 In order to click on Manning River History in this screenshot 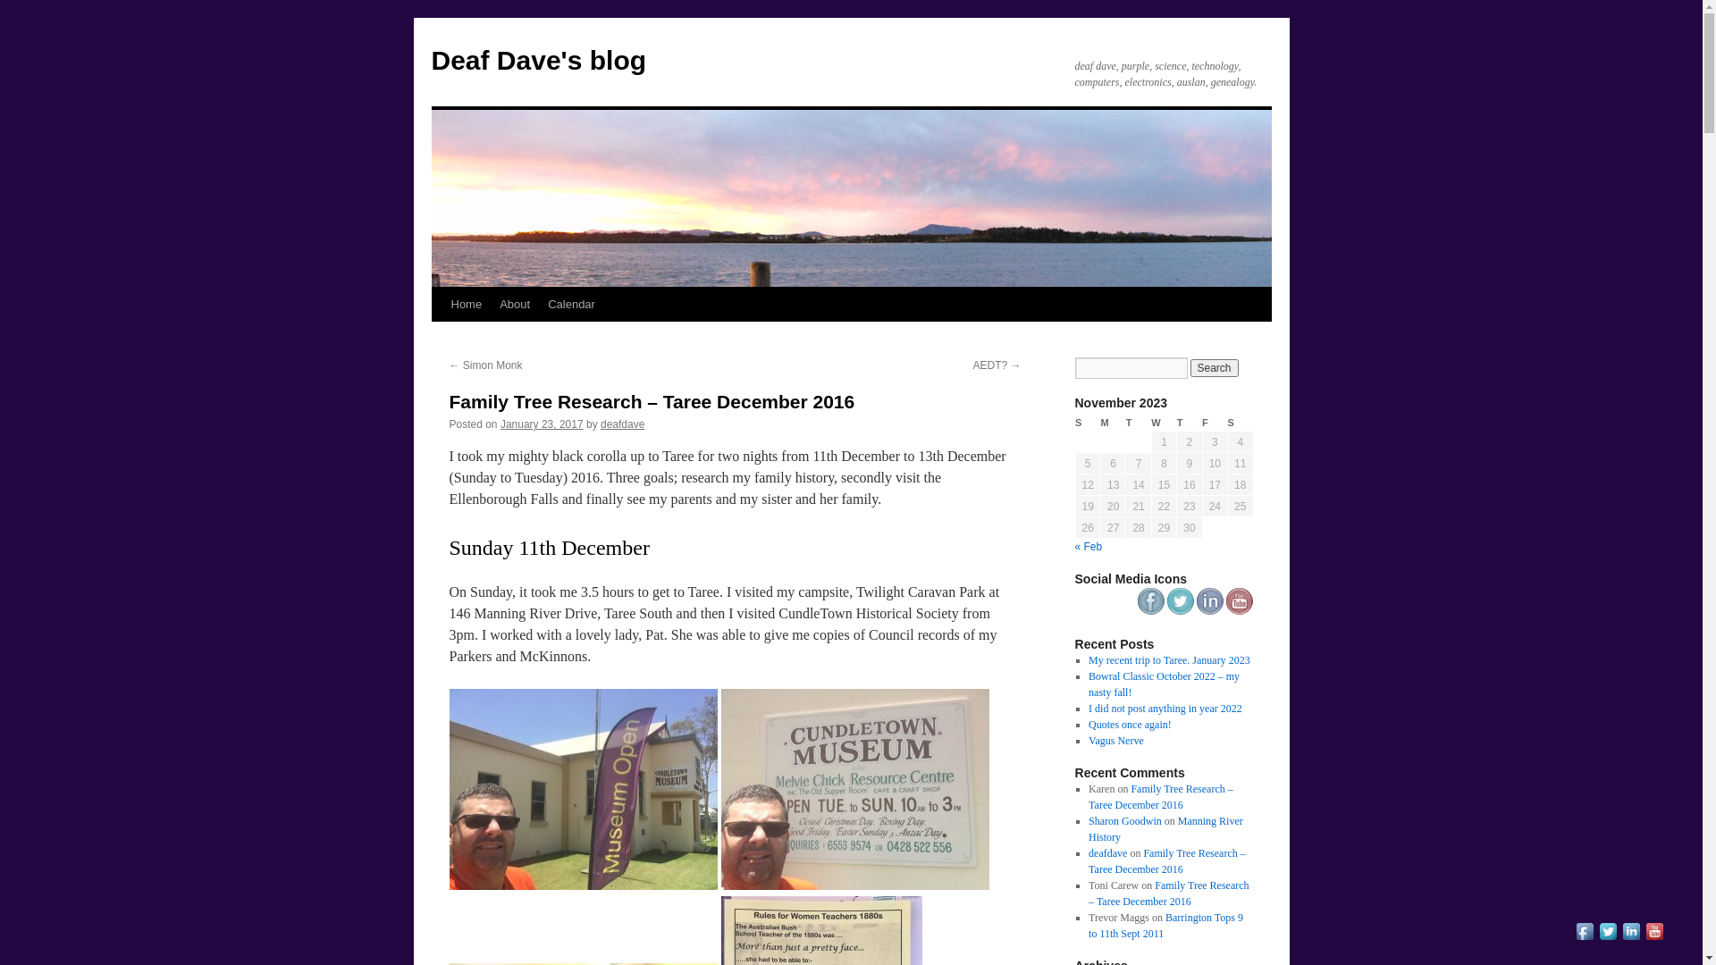, I will do `click(1165, 829)`.